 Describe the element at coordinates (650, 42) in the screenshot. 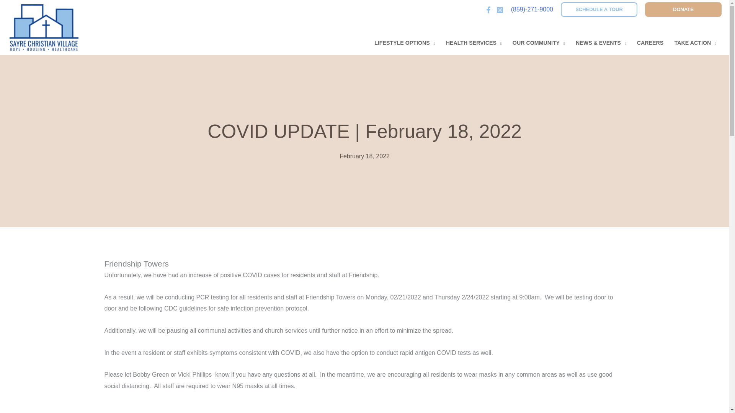

I see `CAREERS` at that location.